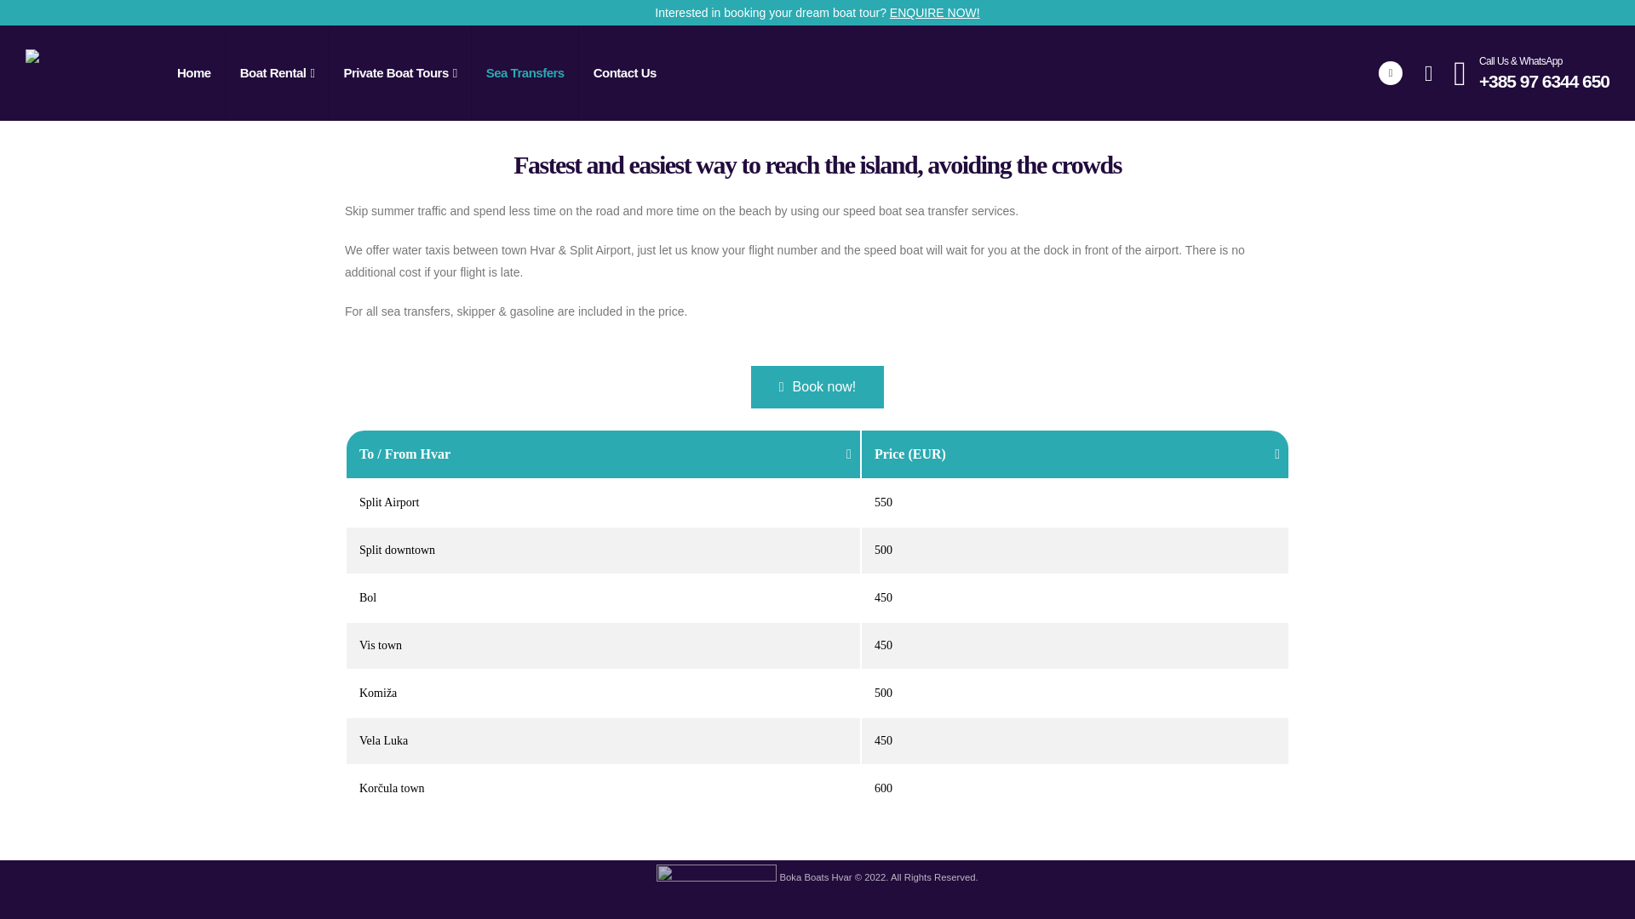 This screenshot has width=1635, height=919. What do you see at coordinates (400, 73) in the screenshot?
I see `Private Boat Tours` at bounding box center [400, 73].